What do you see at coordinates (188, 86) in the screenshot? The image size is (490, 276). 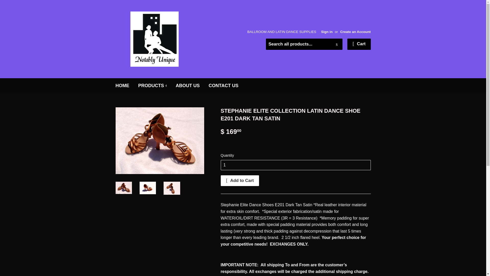 I see `ABOUT US` at bounding box center [188, 86].